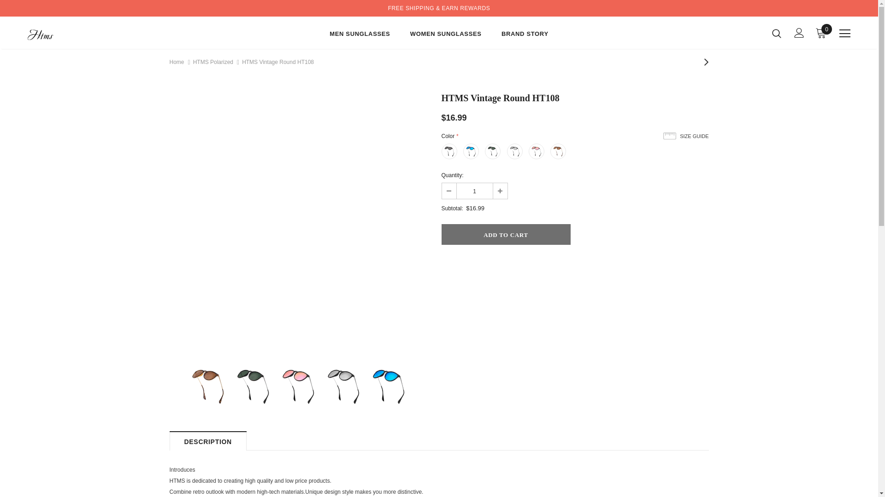 The width and height of the screenshot is (885, 497). Describe the element at coordinates (776, 33) in the screenshot. I see `Search Icon` at that location.